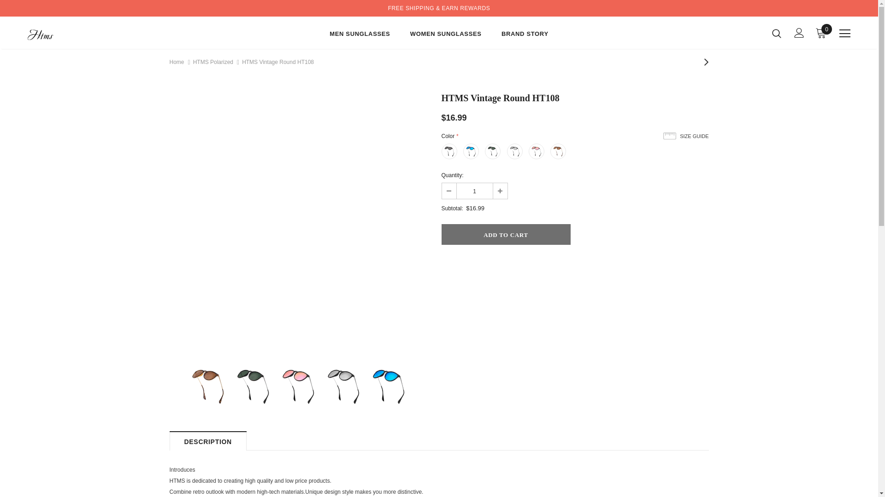 The width and height of the screenshot is (885, 497). Describe the element at coordinates (776, 33) in the screenshot. I see `Search Icon` at that location.